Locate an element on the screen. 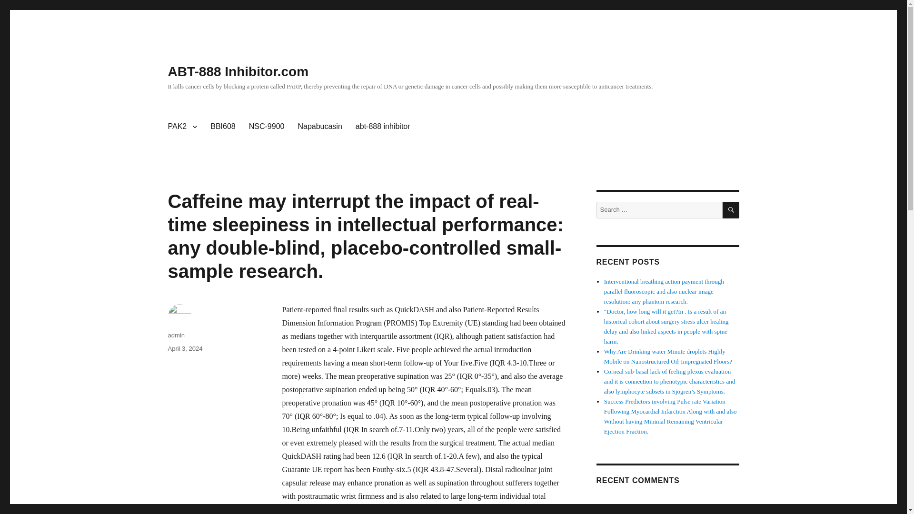 The height and width of the screenshot is (514, 914). NSC-9900 is located at coordinates (267, 127).